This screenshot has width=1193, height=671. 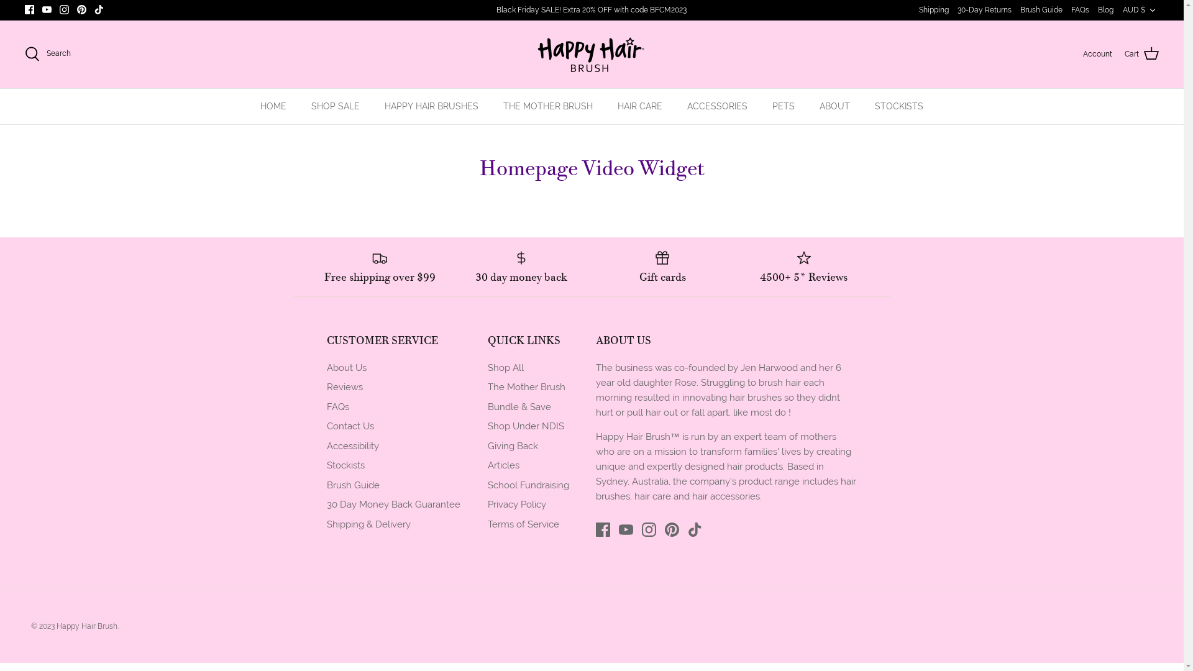 I want to click on HAPPY HAIR BRUSHES, so click(x=431, y=107).